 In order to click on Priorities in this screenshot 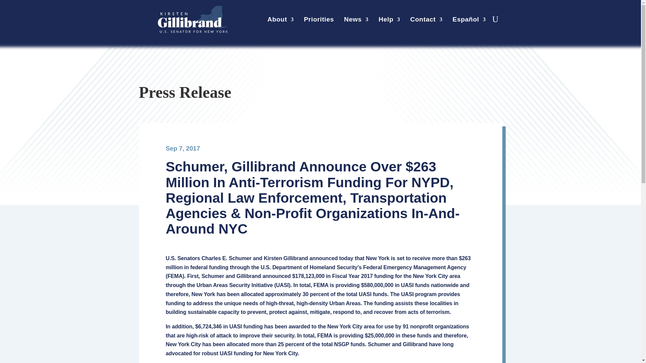, I will do `click(319, 21)`.